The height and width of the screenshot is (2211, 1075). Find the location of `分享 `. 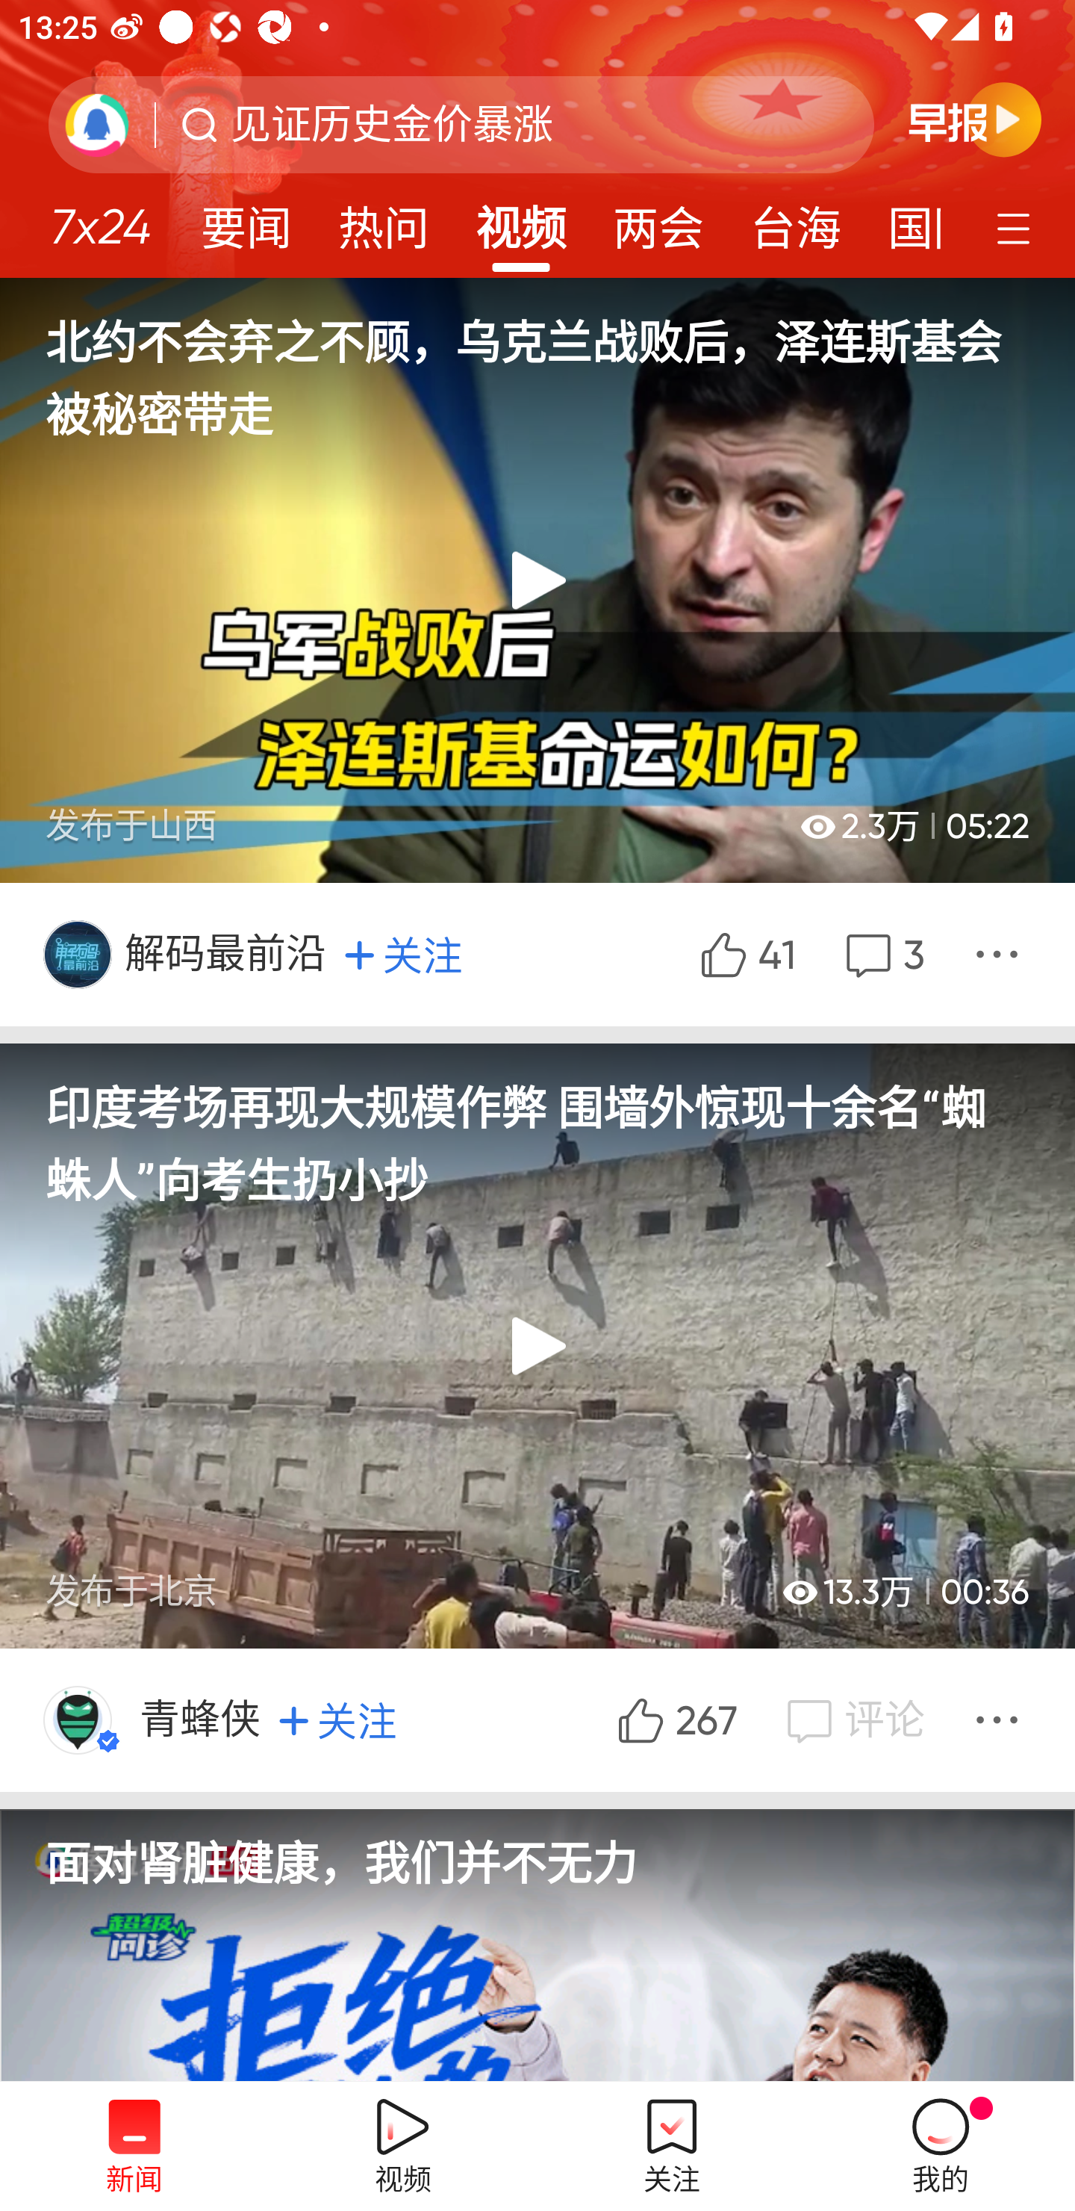

分享  is located at coordinates (1000, 954).